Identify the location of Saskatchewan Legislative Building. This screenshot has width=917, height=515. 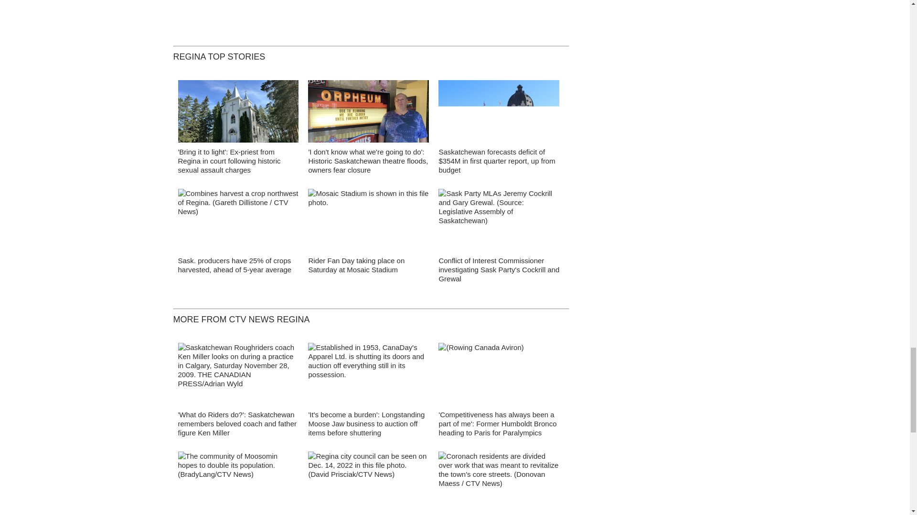
(499, 113).